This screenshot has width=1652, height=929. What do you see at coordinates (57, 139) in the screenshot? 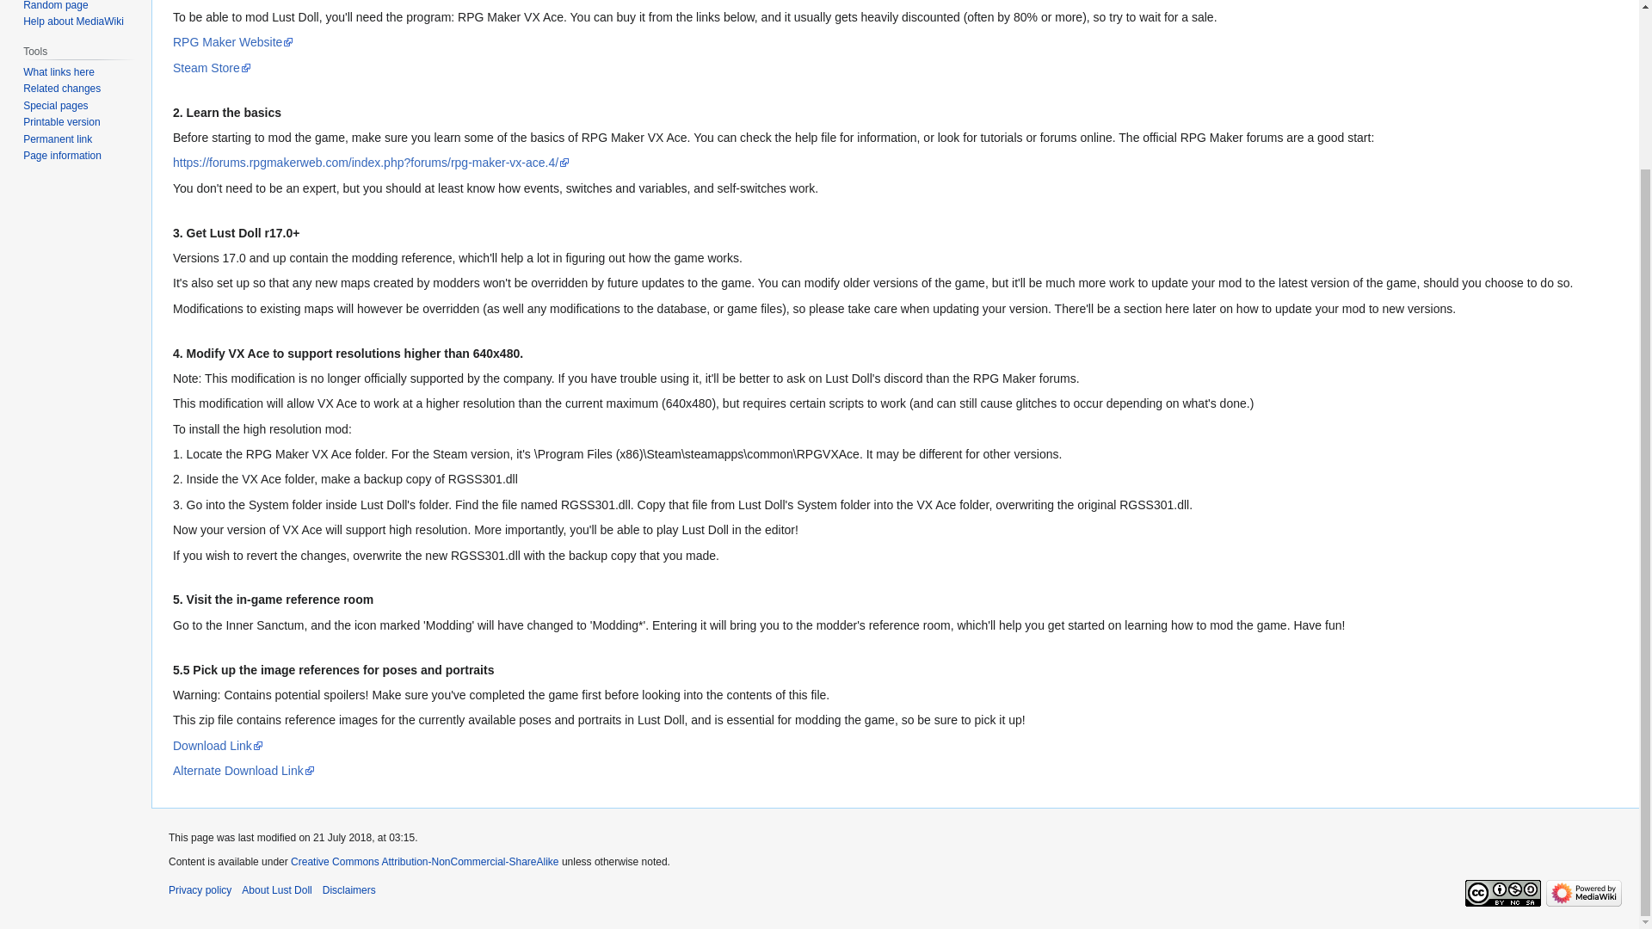
I see `Permanent link to this revision of the page` at bounding box center [57, 139].